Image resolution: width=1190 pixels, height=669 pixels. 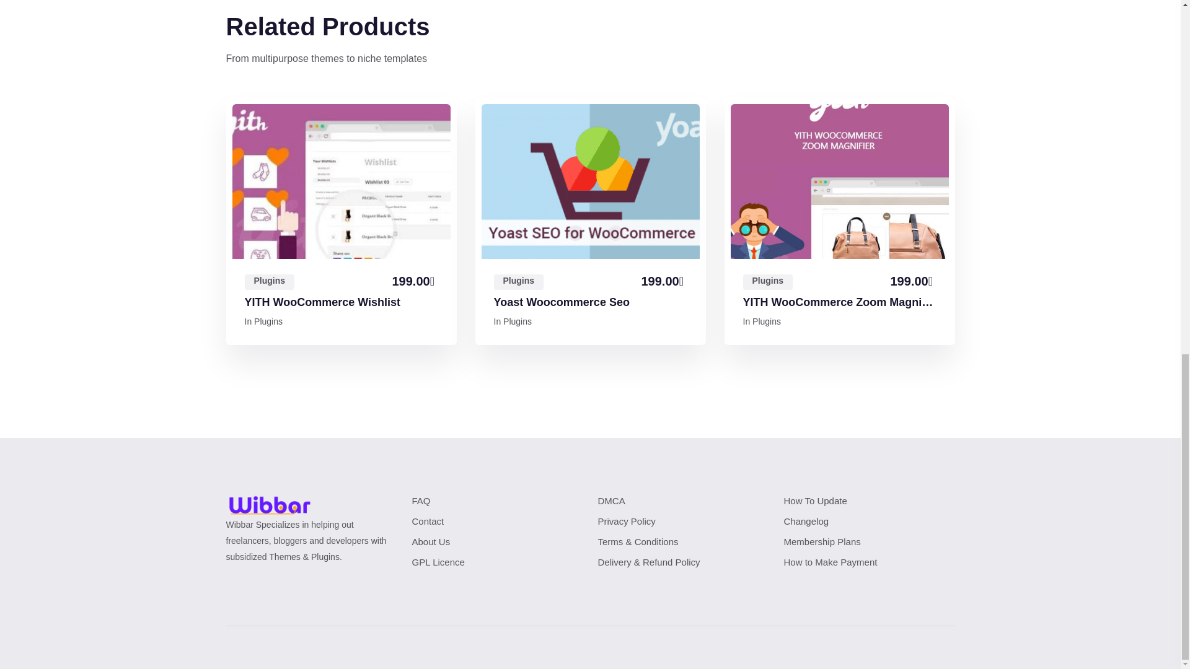 I want to click on Plugins, so click(x=518, y=281).